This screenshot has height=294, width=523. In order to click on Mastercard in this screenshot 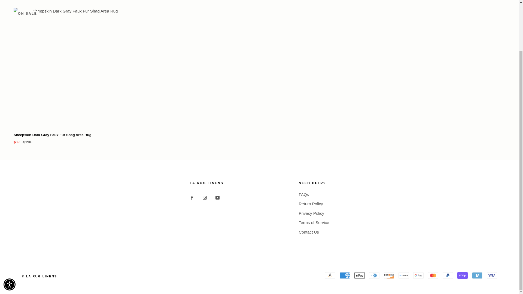, I will do `click(433, 275)`.